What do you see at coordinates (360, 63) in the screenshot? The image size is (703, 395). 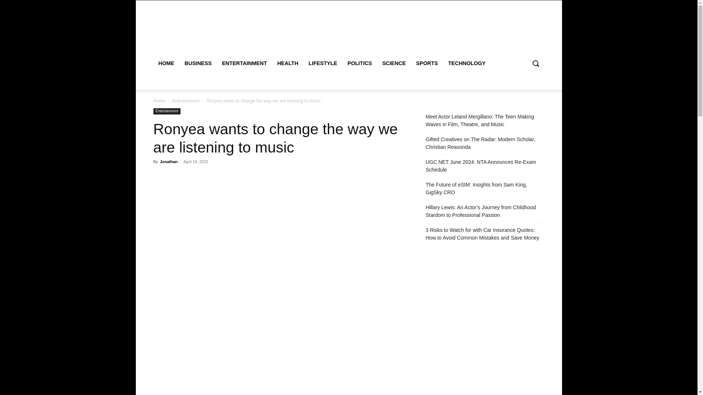 I see `POLITICS` at bounding box center [360, 63].